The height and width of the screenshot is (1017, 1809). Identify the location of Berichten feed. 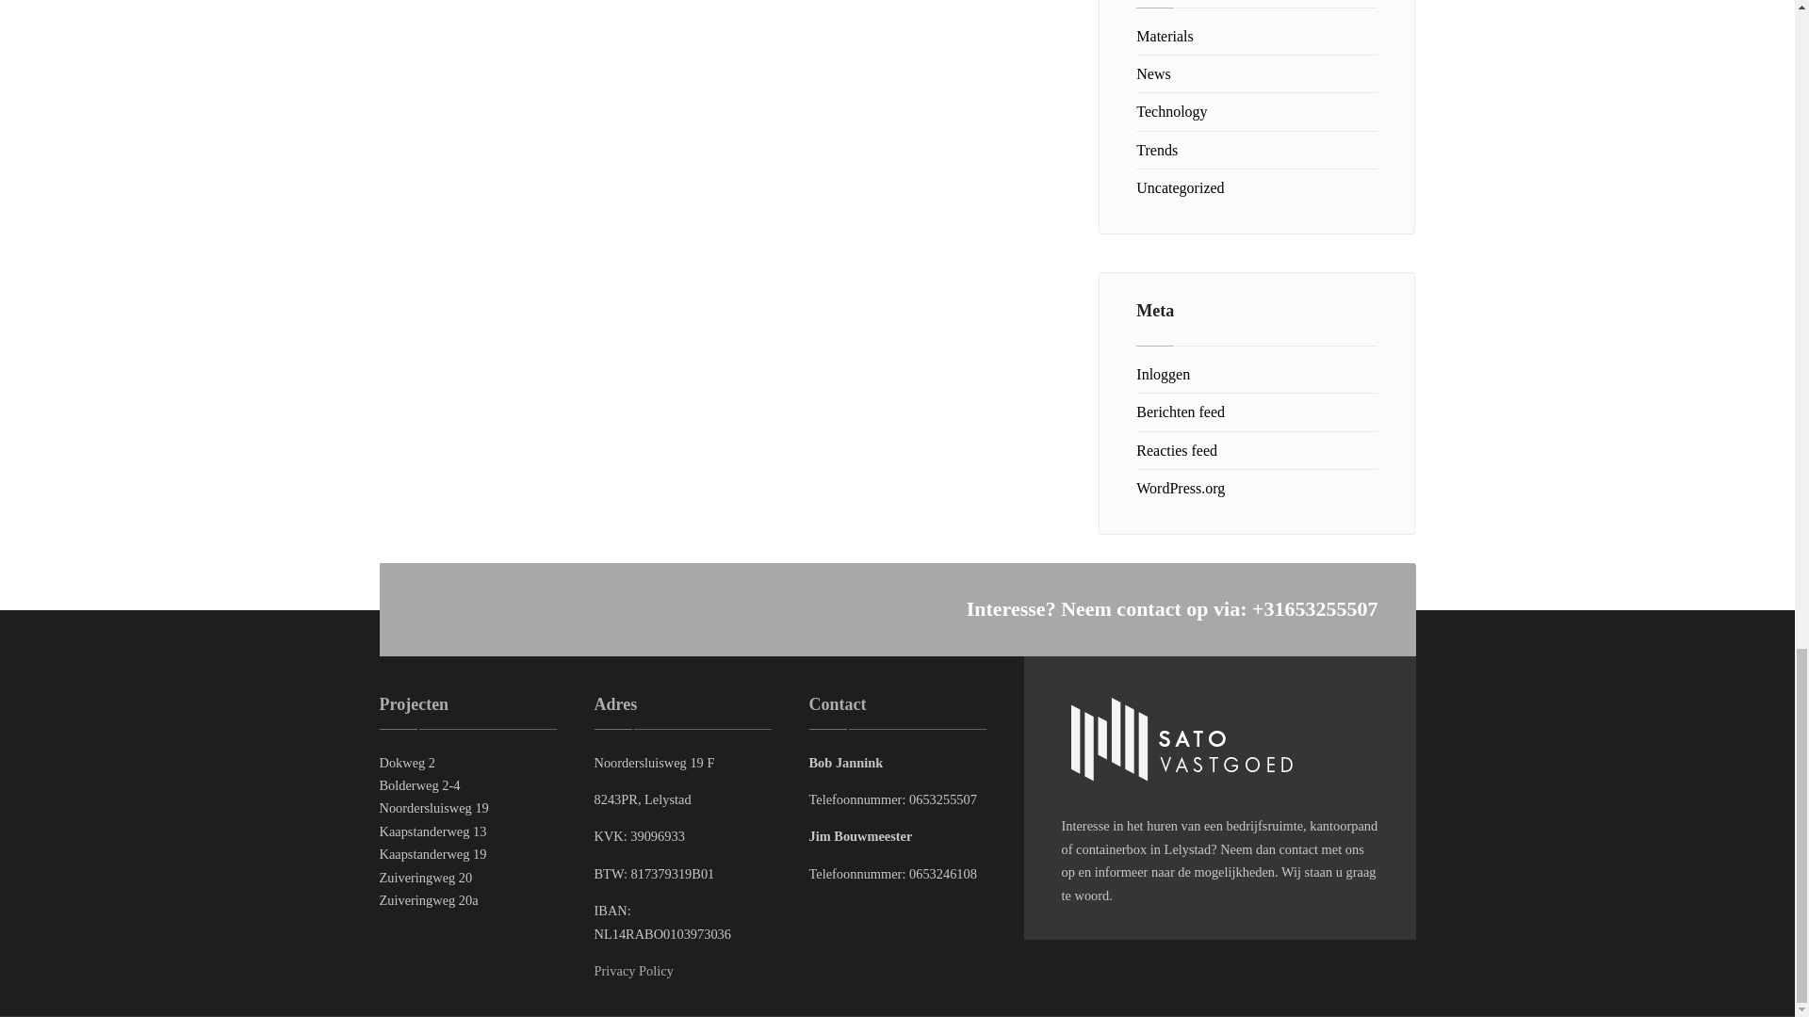
(1180, 412).